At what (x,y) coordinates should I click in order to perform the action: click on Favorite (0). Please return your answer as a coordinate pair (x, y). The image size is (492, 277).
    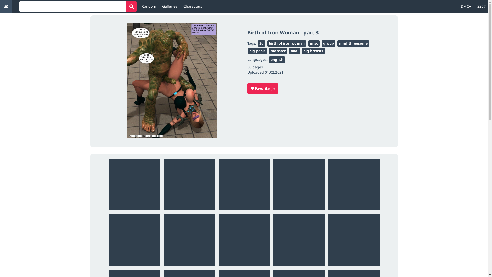
    Looking at the image, I should click on (262, 88).